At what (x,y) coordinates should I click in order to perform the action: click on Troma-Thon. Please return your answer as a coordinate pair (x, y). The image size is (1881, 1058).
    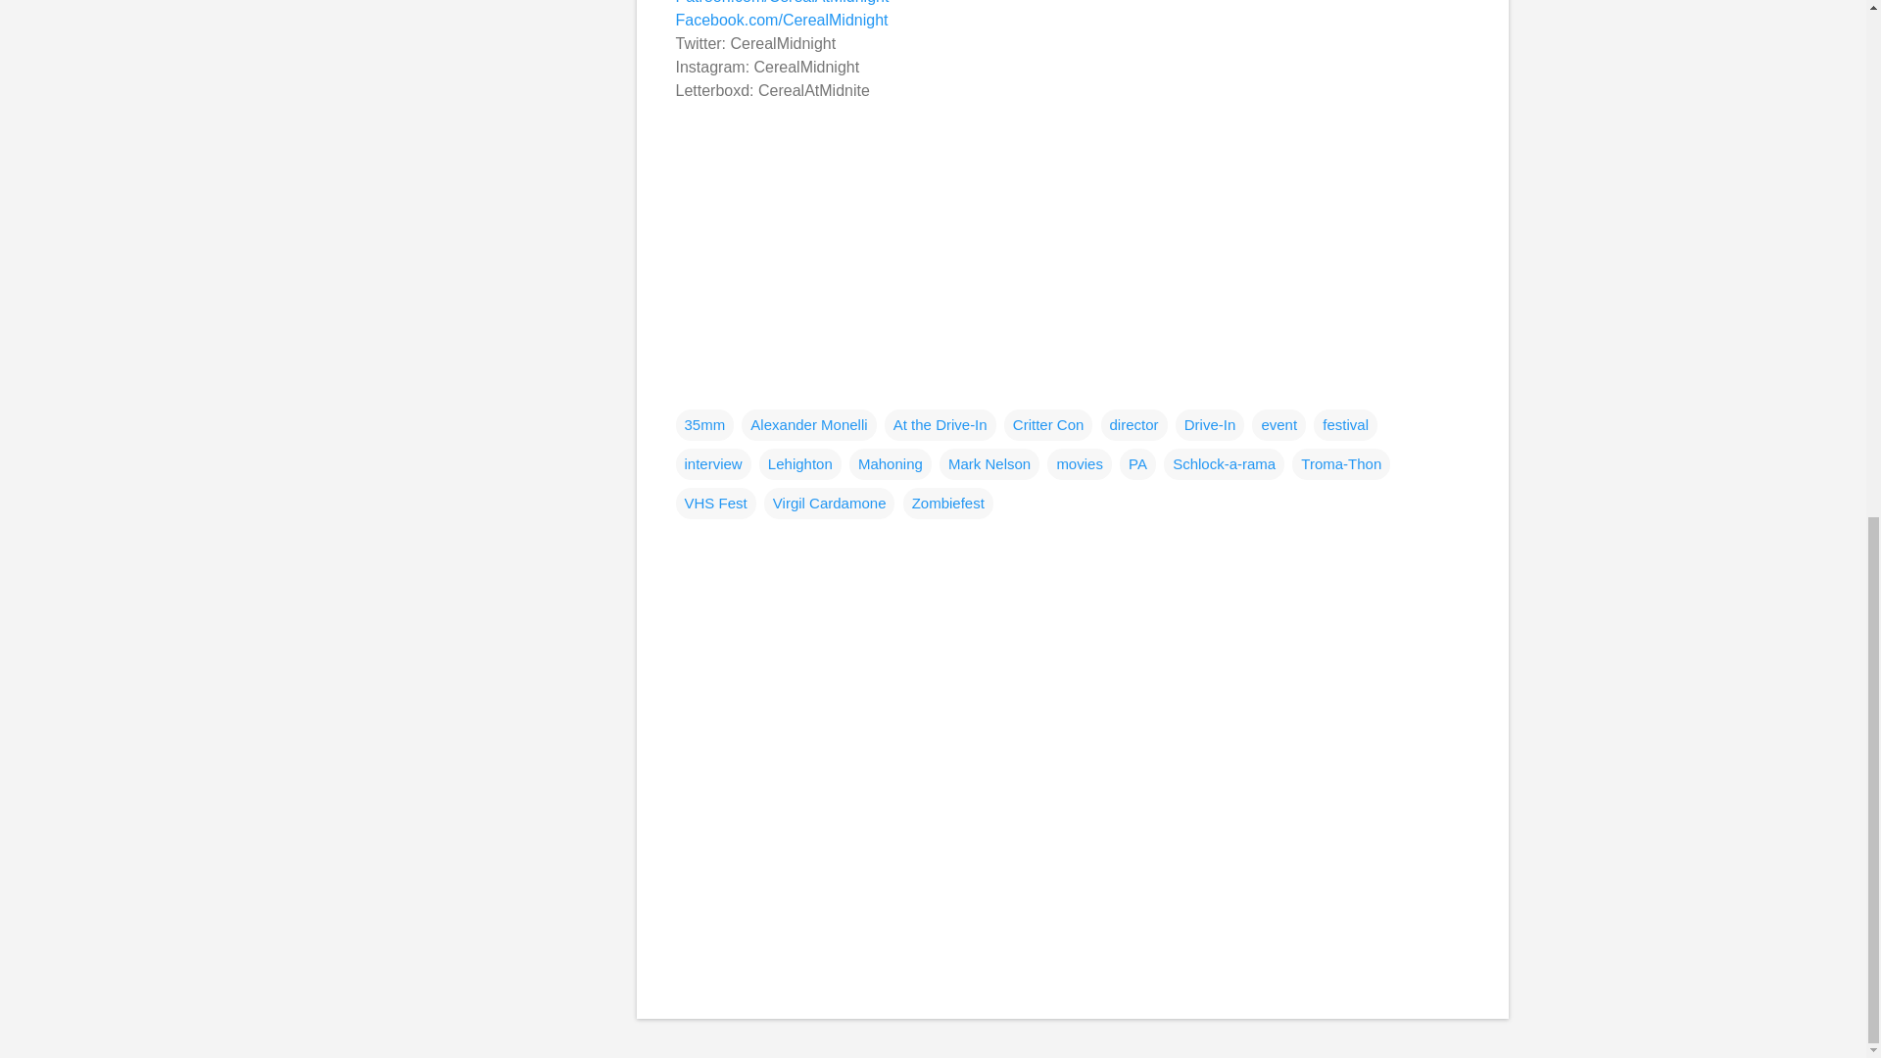
    Looking at the image, I should click on (1340, 464).